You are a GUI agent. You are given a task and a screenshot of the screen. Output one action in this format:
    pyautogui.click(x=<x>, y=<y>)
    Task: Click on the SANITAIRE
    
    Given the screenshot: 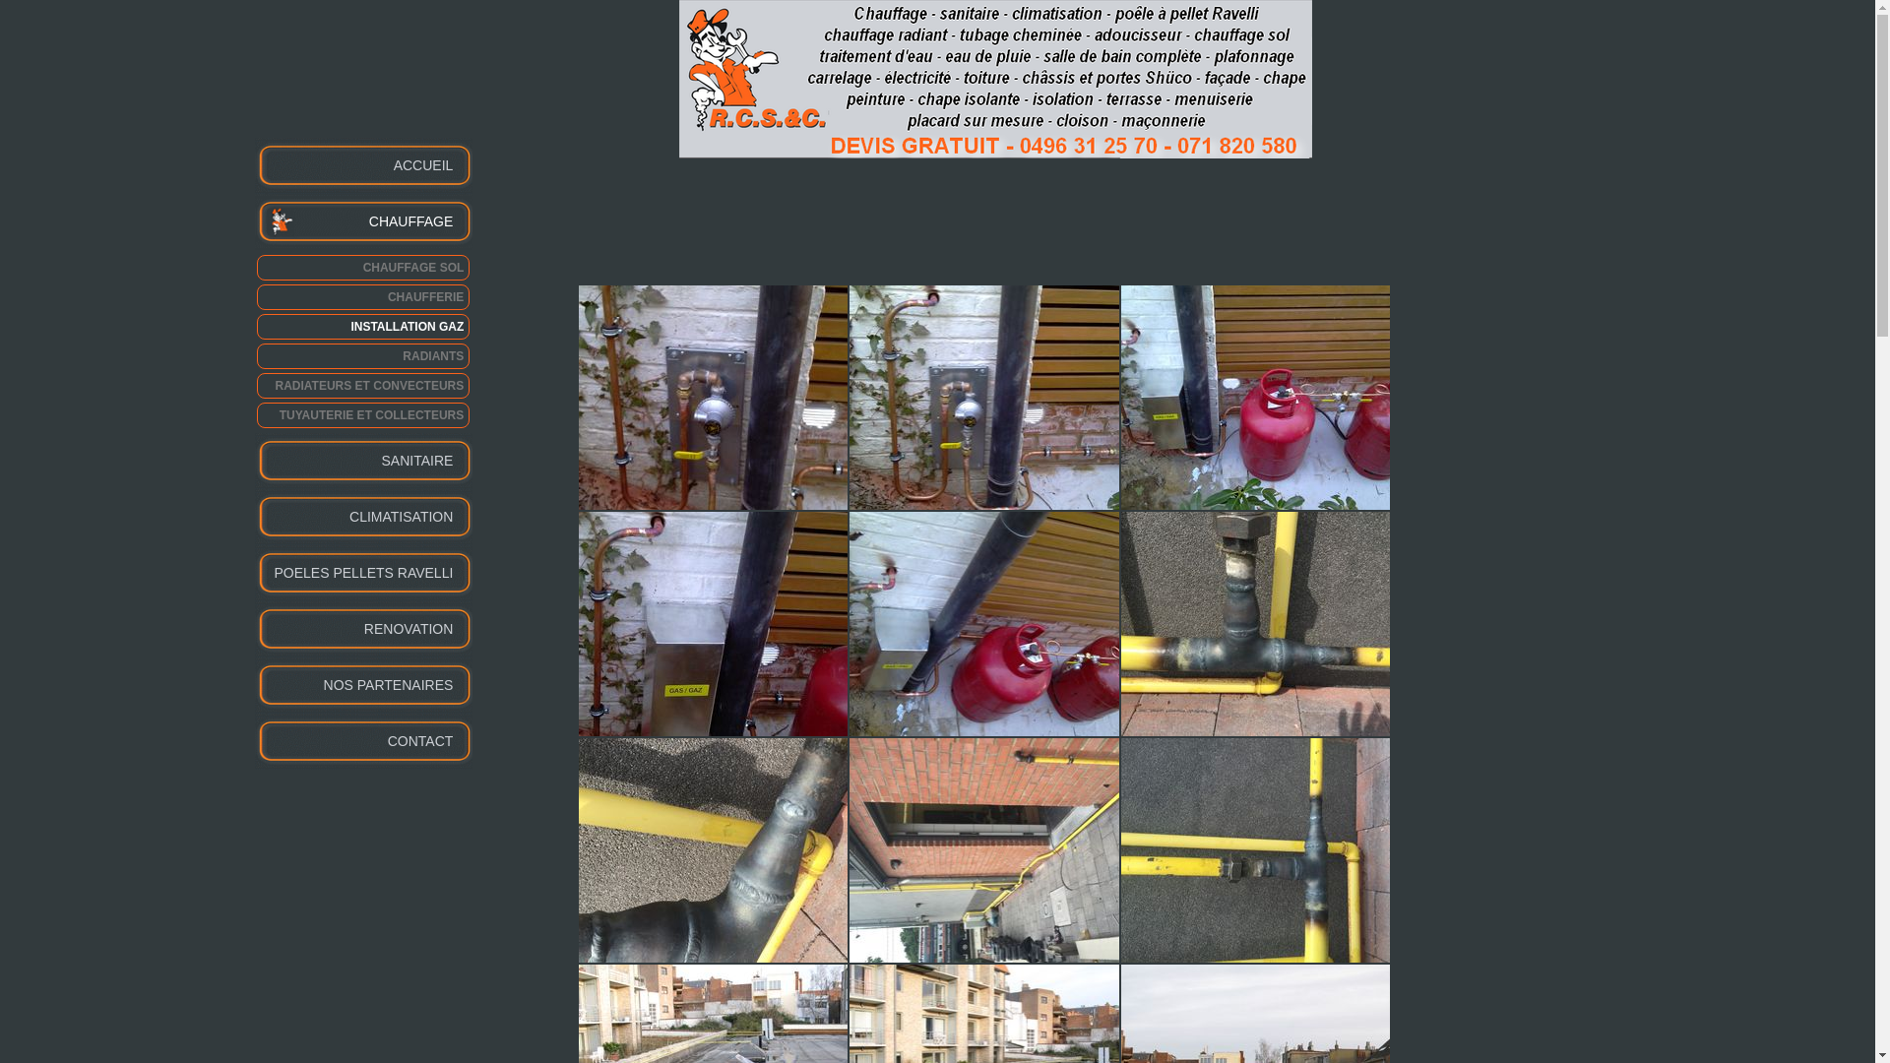 What is the action you would take?
    pyautogui.click(x=363, y=461)
    